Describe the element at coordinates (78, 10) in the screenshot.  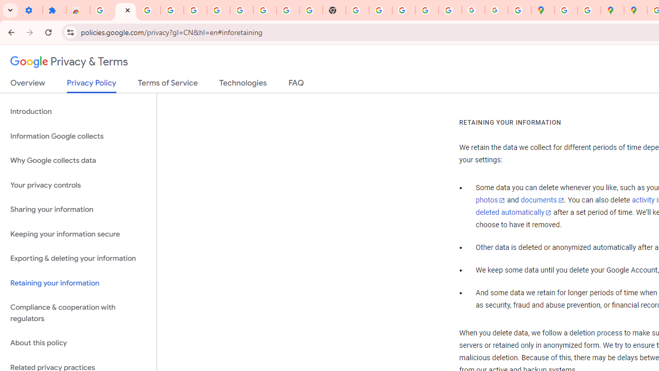
I see `Reviews: Helix Fruit Jump Arcade Game` at that location.